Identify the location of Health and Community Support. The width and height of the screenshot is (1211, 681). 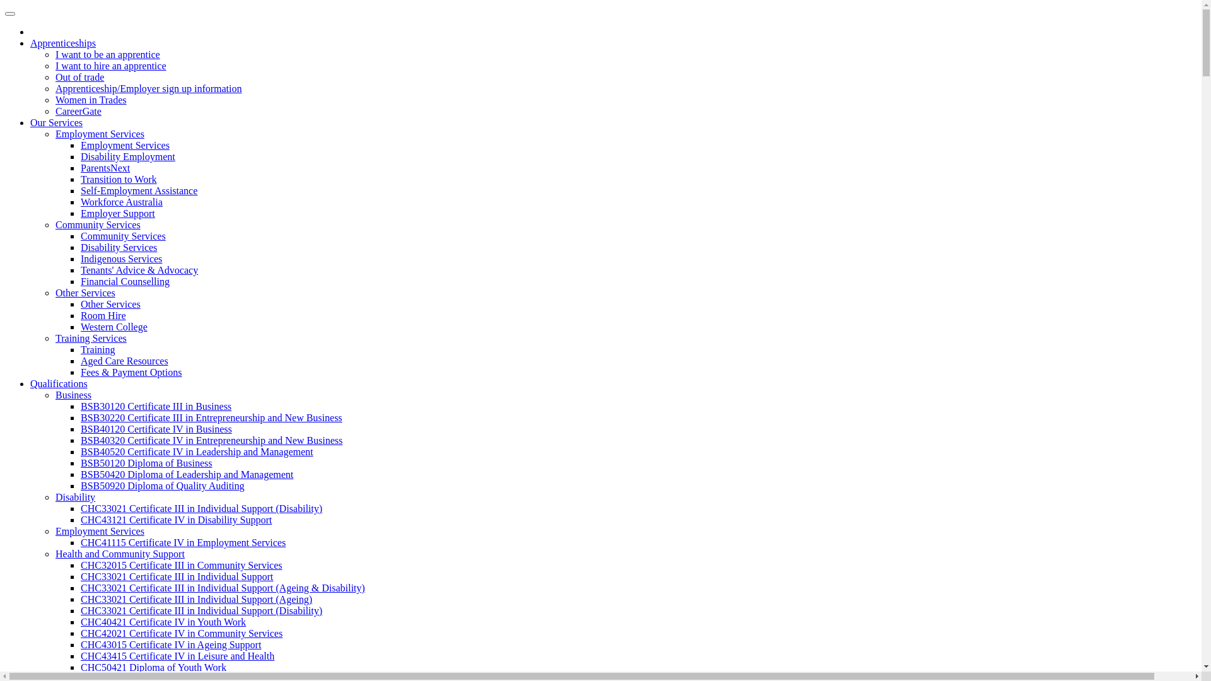
(120, 554).